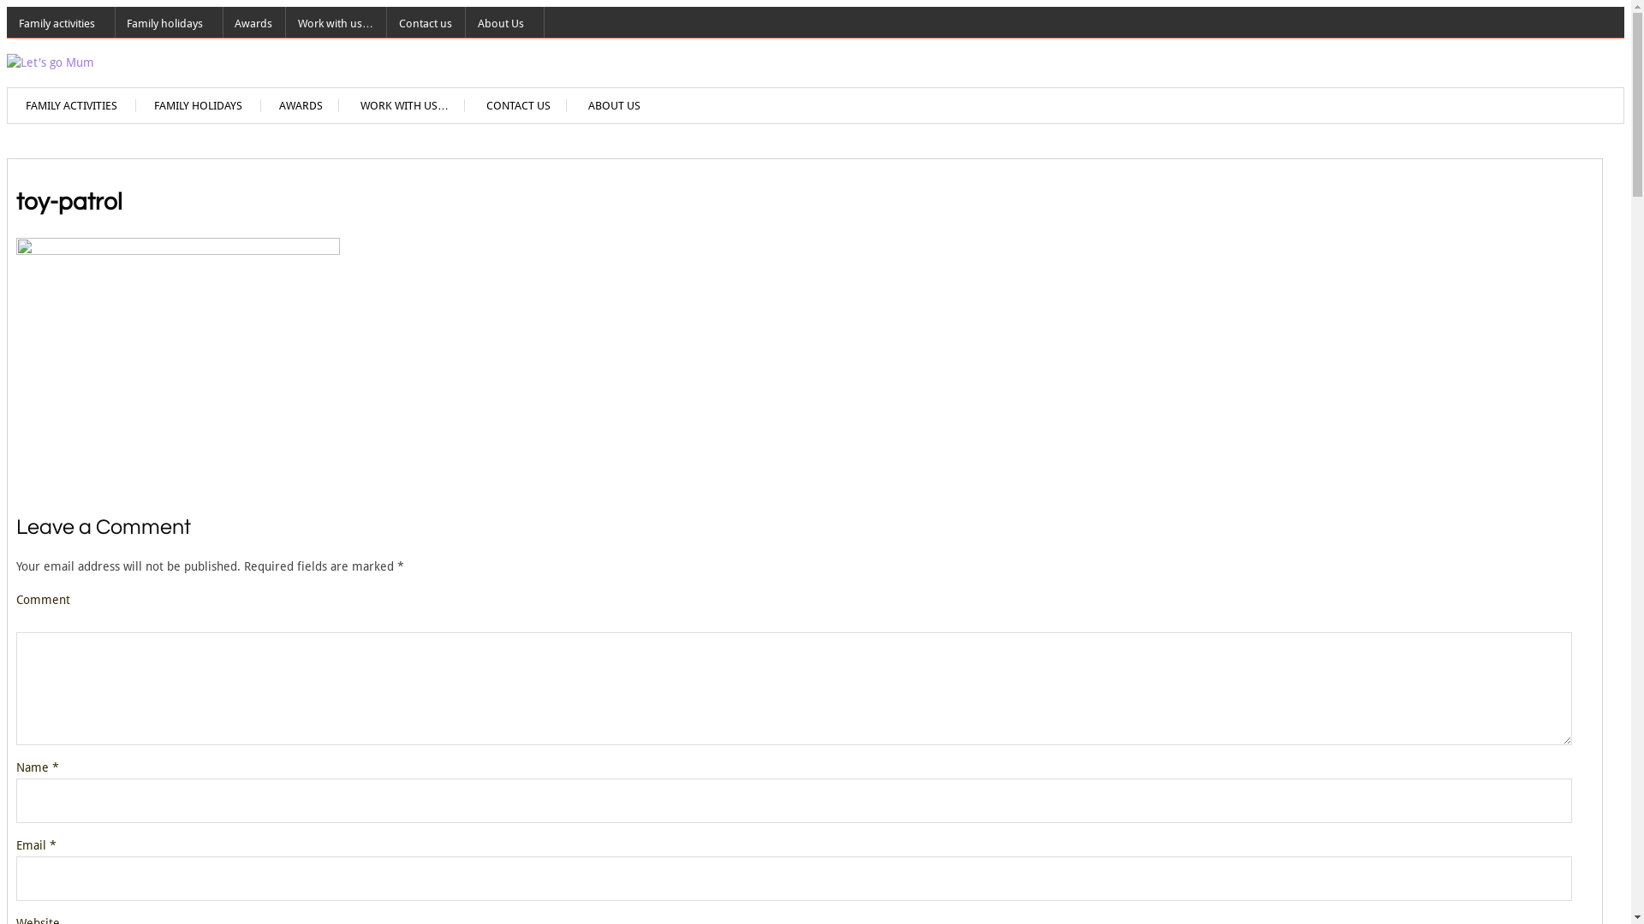  What do you see at coordinates (426, 22) in the screenshot?
I see `Contact us` at bounding box center [426, 22].